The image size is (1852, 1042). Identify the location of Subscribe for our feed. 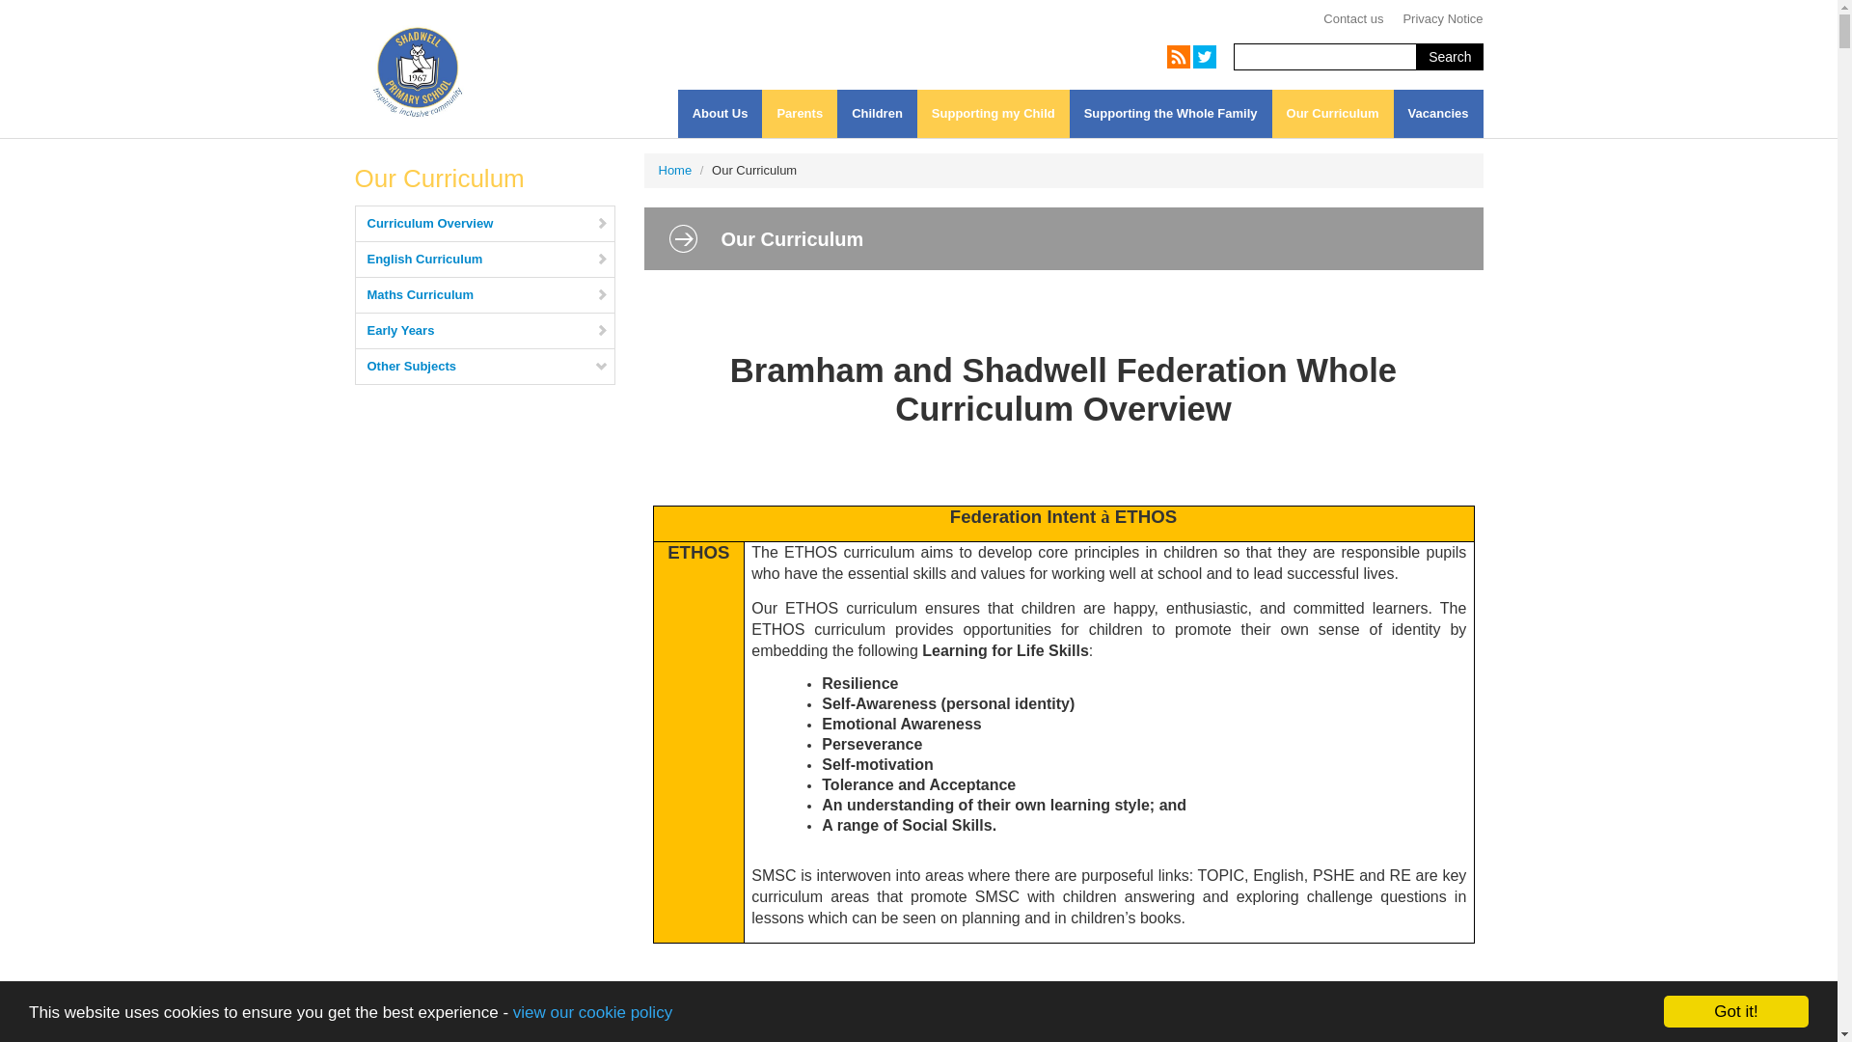
(1179, 57).